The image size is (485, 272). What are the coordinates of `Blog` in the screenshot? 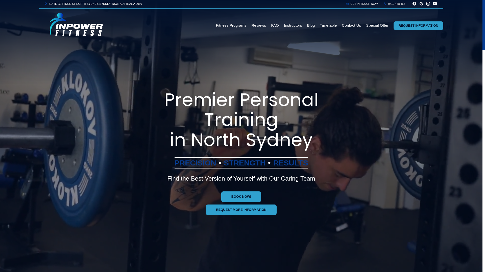 It's located at (311, 25).